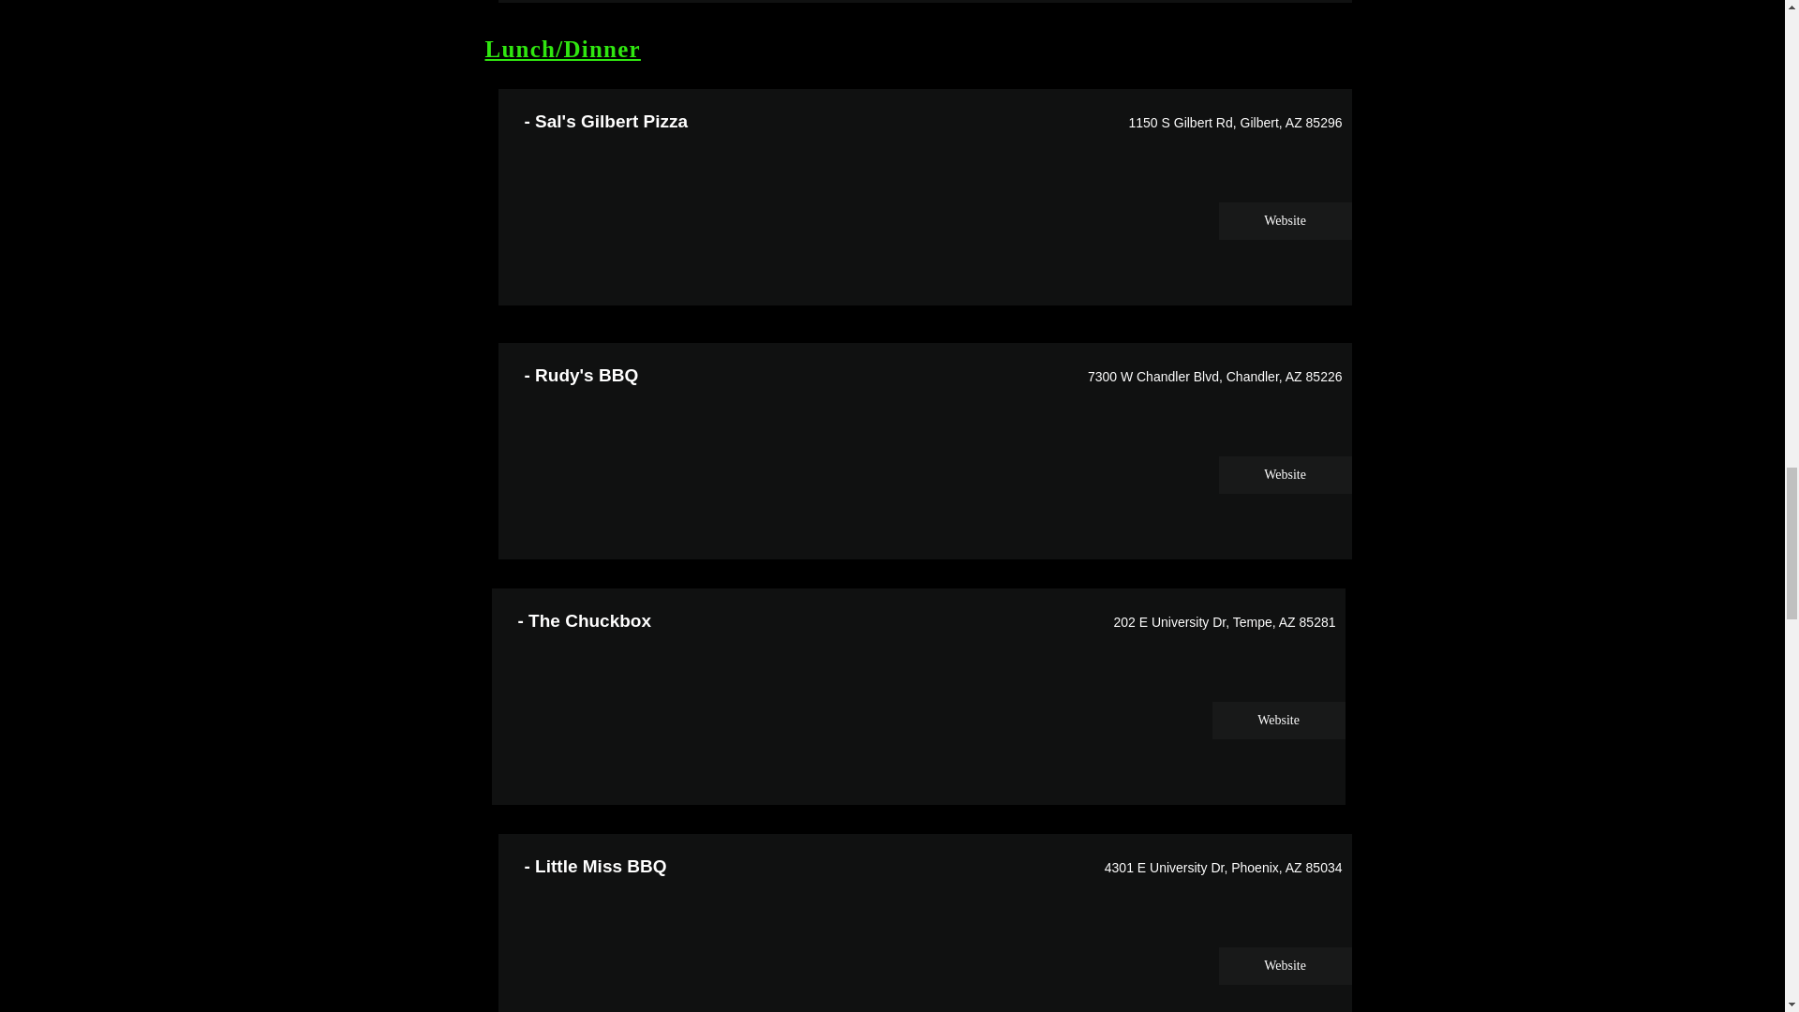 Image resolution: width=1799 pixels, height=1012 pixels. What do you see at coordinates (1284, 221) in the screenshot?
I see `Website` at bounding box center [1284, 221].